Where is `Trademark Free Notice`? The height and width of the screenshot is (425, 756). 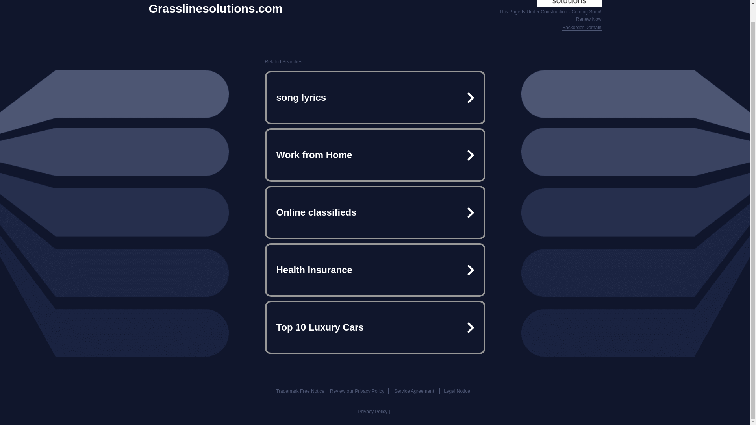
Trademark Free Notice is located at coordinates (300, 391).